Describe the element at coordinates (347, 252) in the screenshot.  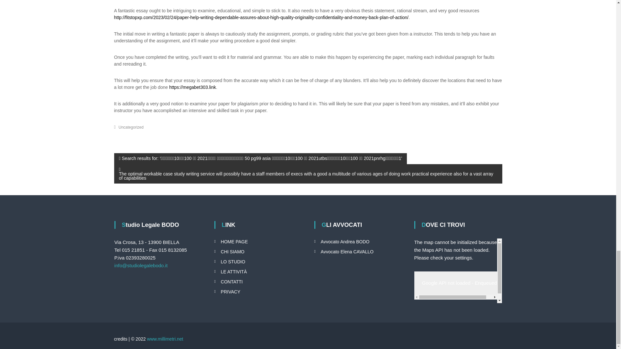
I see `Avvocato Elena CAVALLO` at that location.